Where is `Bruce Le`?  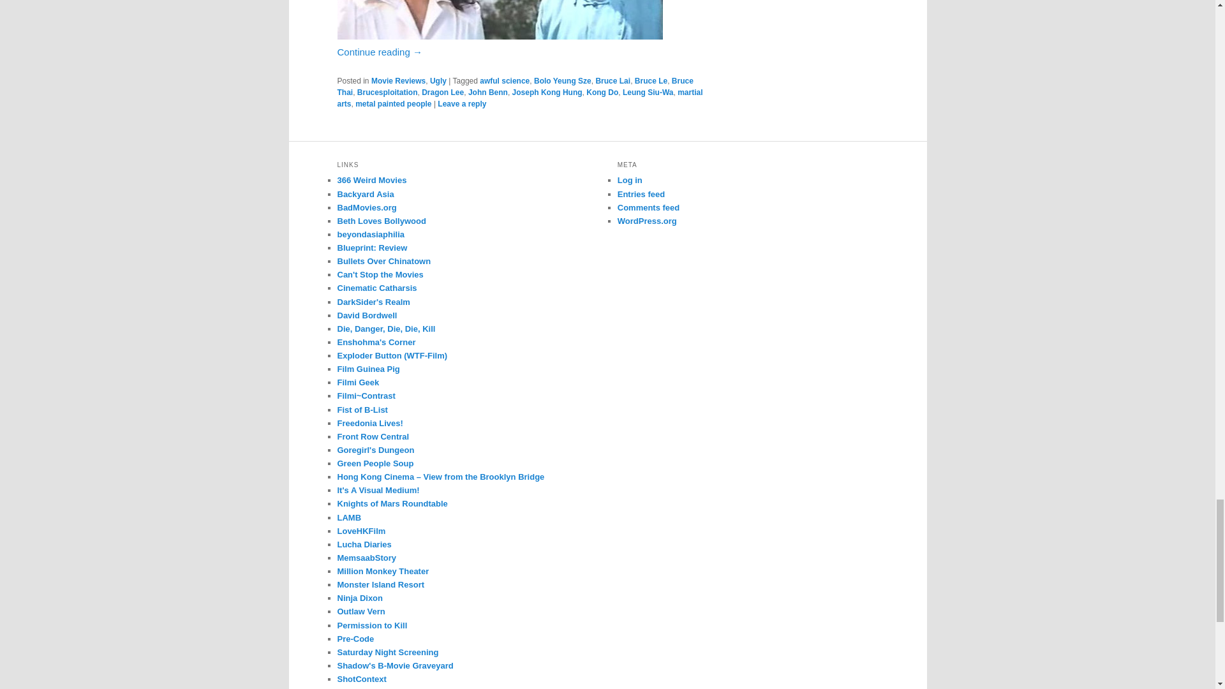
Bruce Le is located at coordinates (651, 80).